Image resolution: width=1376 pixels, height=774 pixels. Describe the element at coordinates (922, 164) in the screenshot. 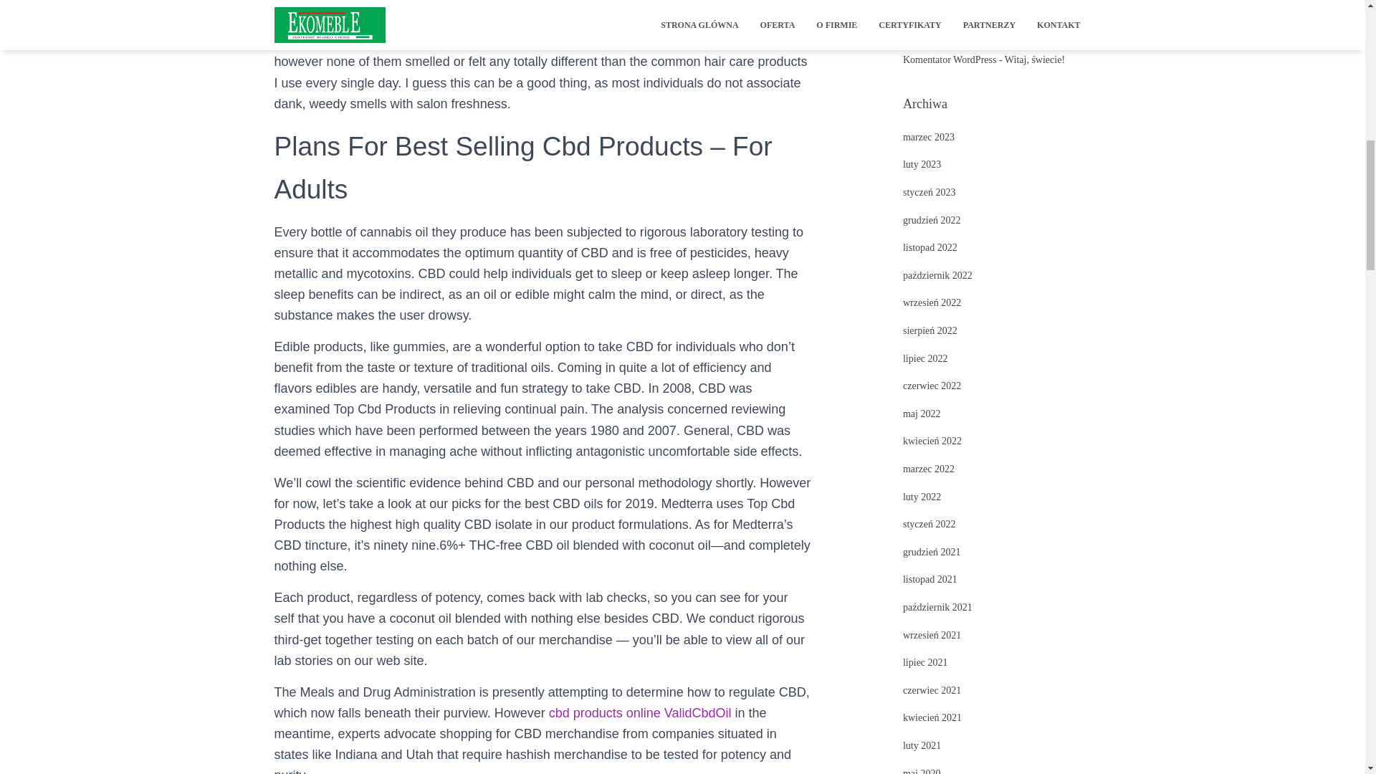

I see `luty 2023` at that location.